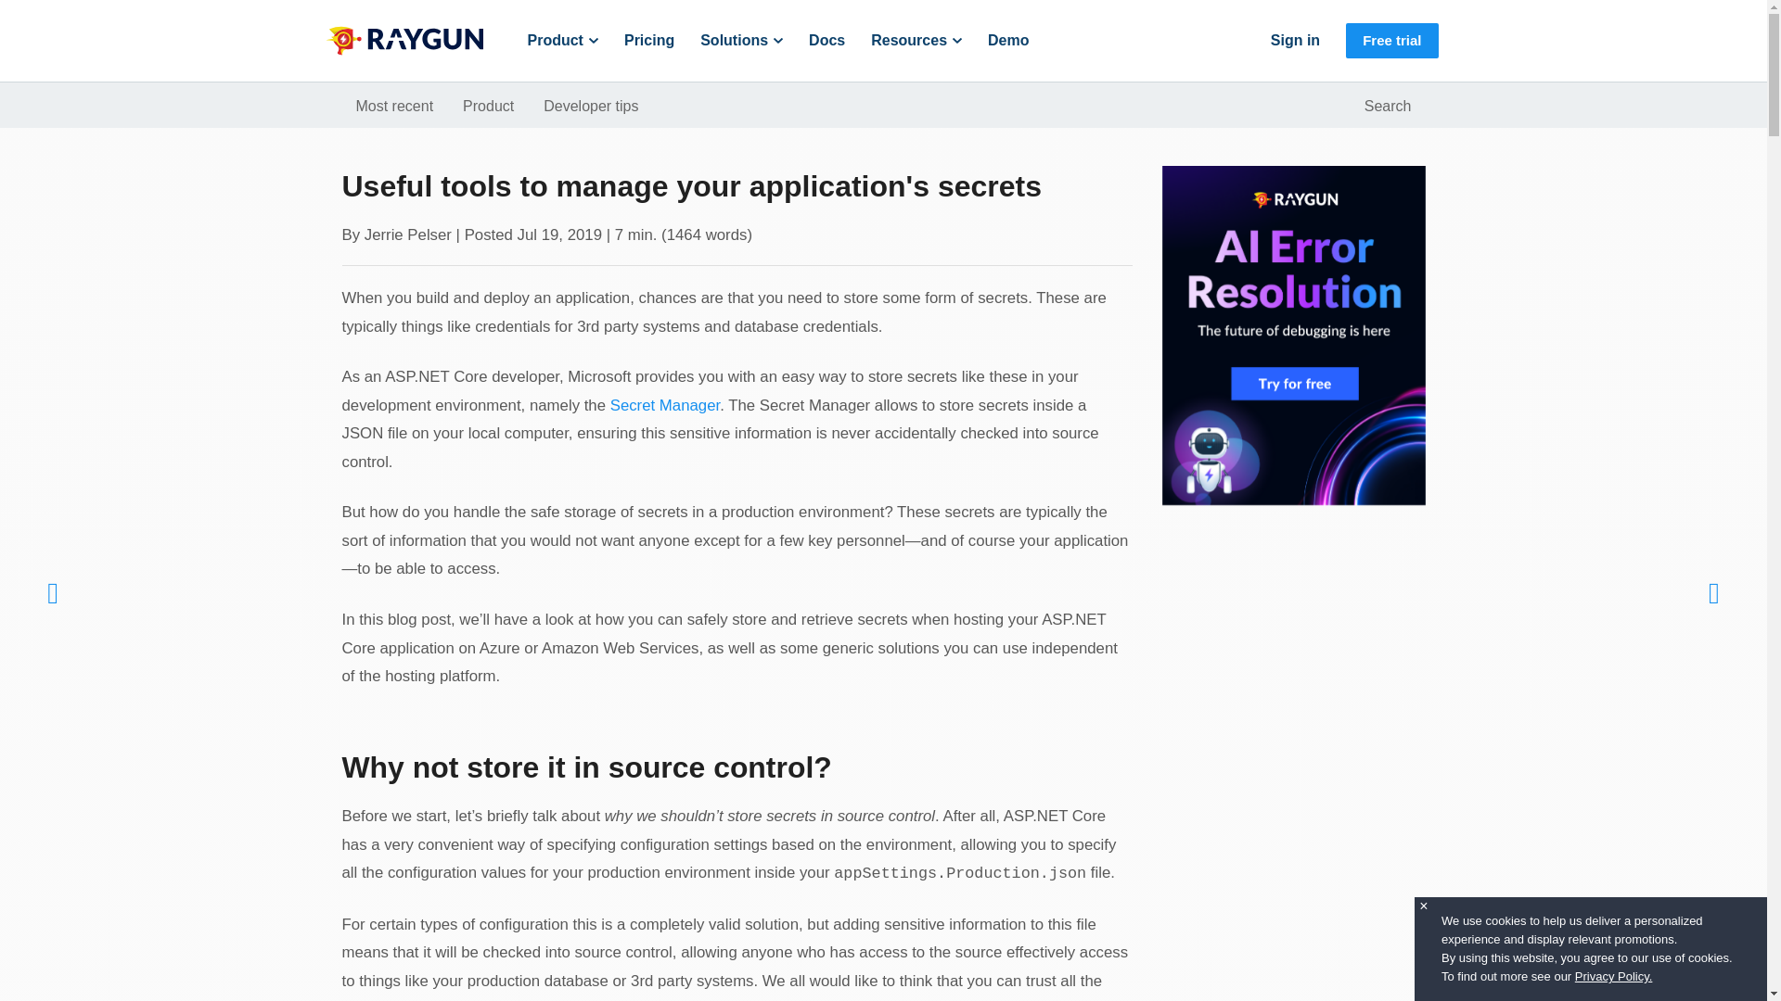 This screenshot has height=1001, width=1781. What do you see at coordinates (1388, 106) in the screenshot?
I see `Search` at bounding box center [1388, 106].